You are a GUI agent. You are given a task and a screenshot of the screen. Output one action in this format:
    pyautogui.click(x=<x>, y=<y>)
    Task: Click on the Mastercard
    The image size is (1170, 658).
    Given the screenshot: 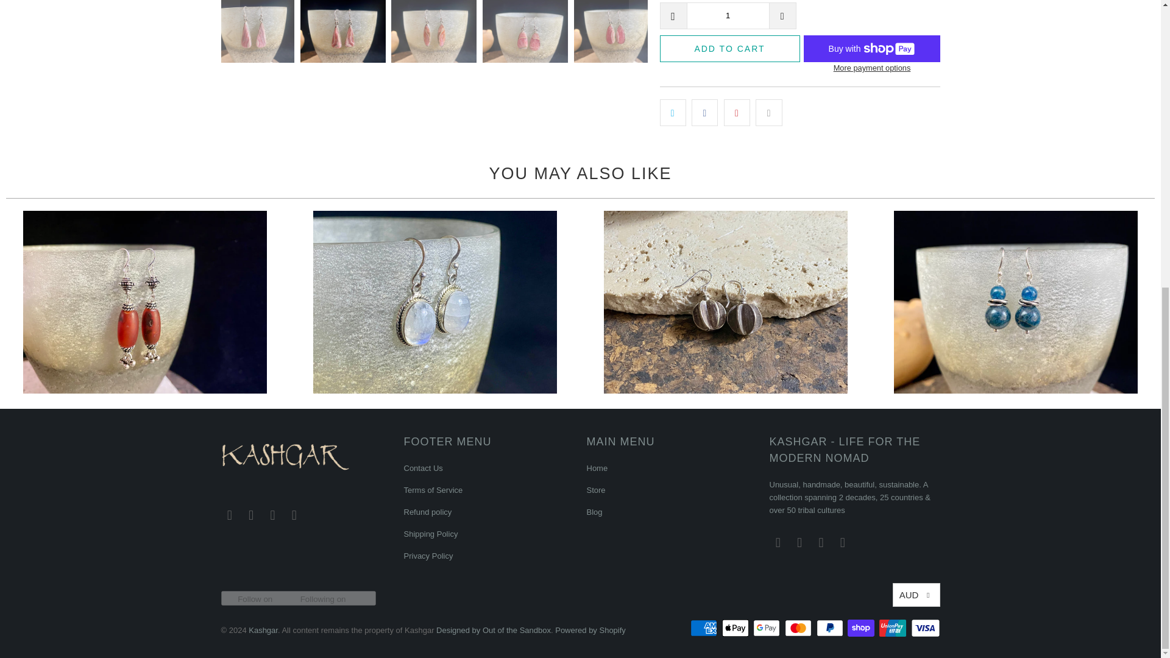 What is the action you would take?
    pyautogui.click(x=799, y=628)
    